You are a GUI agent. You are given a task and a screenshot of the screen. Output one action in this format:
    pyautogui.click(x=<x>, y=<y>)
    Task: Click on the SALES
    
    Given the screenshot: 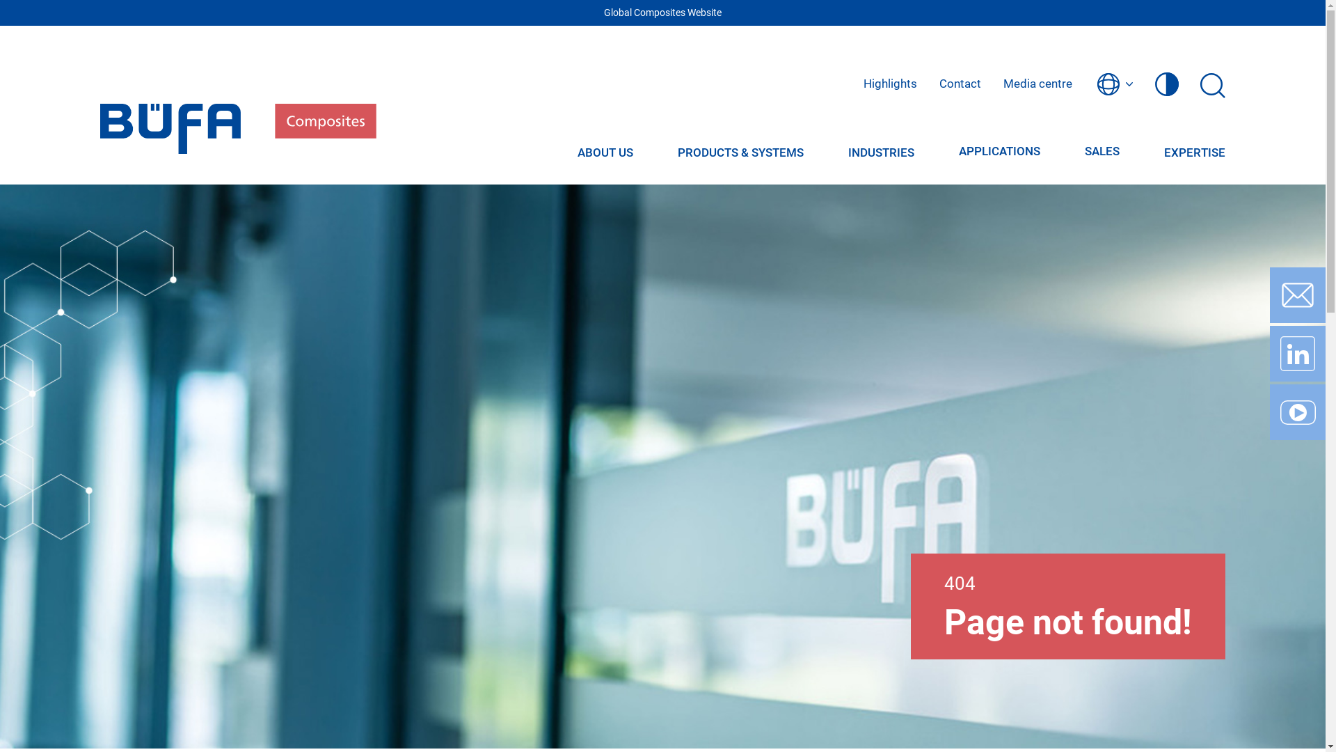 What is the action you would take?
    pyautogui.click(x=1102, y=152)
    